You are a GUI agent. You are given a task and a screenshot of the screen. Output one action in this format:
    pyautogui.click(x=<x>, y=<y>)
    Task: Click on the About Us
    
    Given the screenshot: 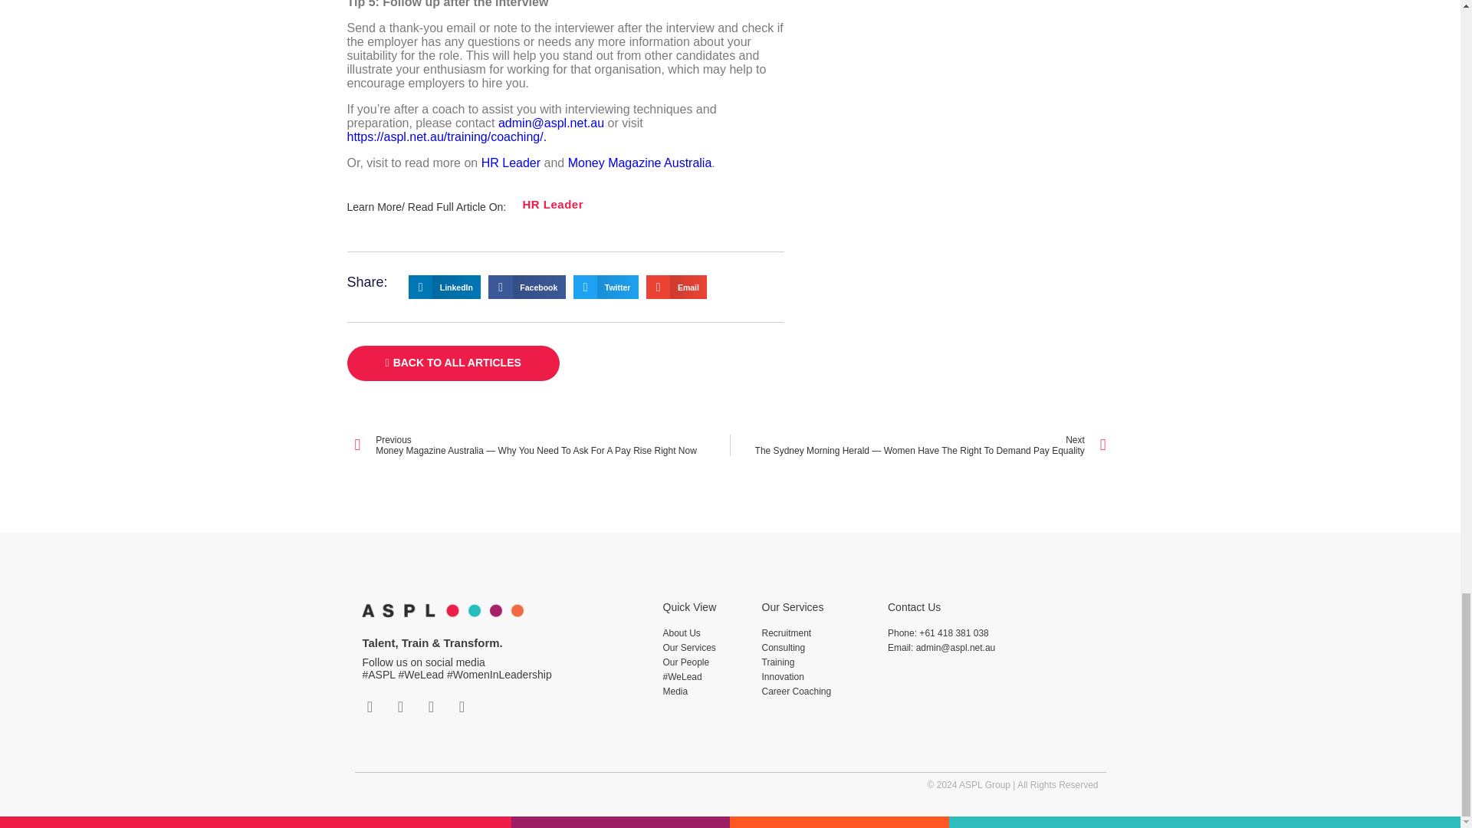 What is the action you would take?
    pyautogui.click(x=704, y=632)
    